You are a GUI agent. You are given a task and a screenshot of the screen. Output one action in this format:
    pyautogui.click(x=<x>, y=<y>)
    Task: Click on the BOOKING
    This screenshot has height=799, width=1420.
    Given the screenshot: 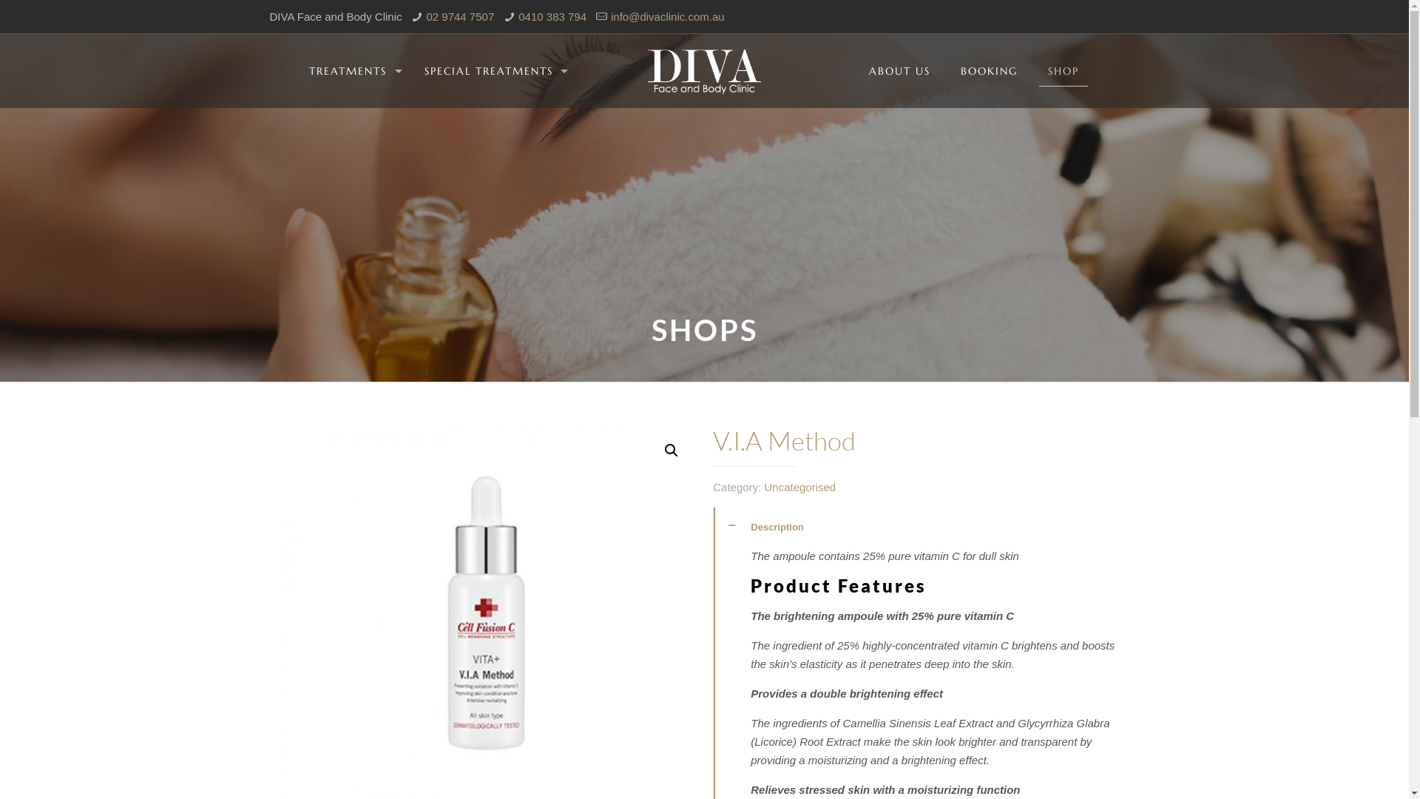 What is the action you would take?
    pyautogui.click(x=990, y=71)
    